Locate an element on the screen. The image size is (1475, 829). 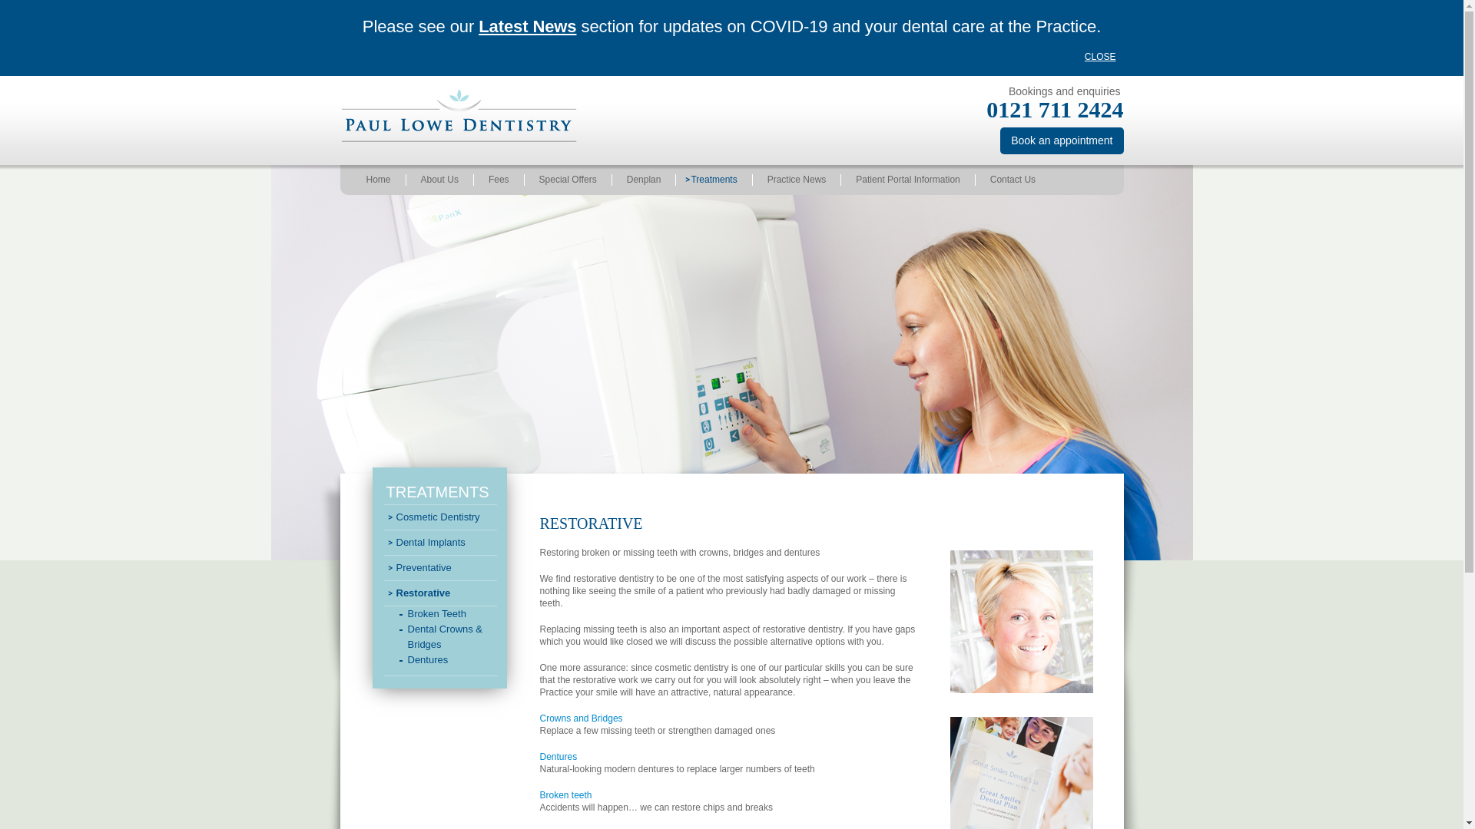
Contact Us is located at coordinates (1013, 180).